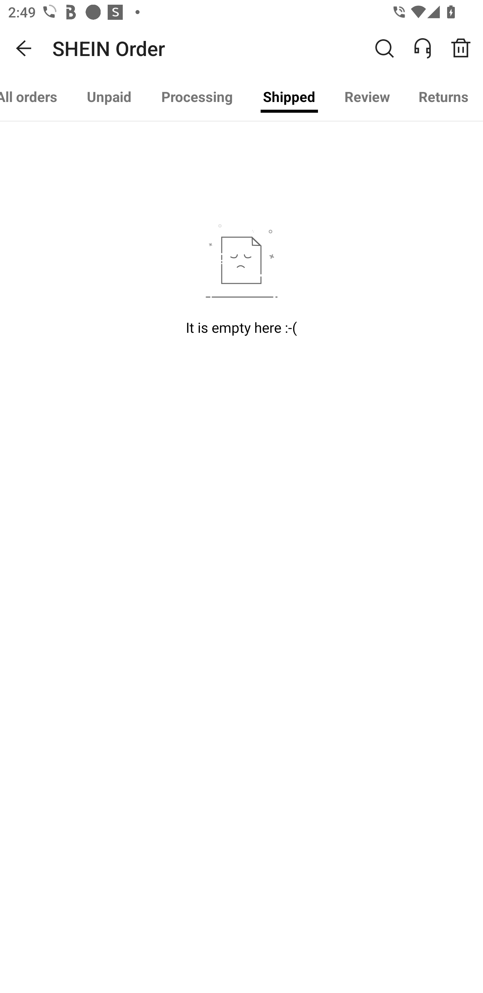 The image size is (483, 993). What do you see at coordinates (443, 97) in the screenshot?
I see `Returns` at bounding box center [443, 97].